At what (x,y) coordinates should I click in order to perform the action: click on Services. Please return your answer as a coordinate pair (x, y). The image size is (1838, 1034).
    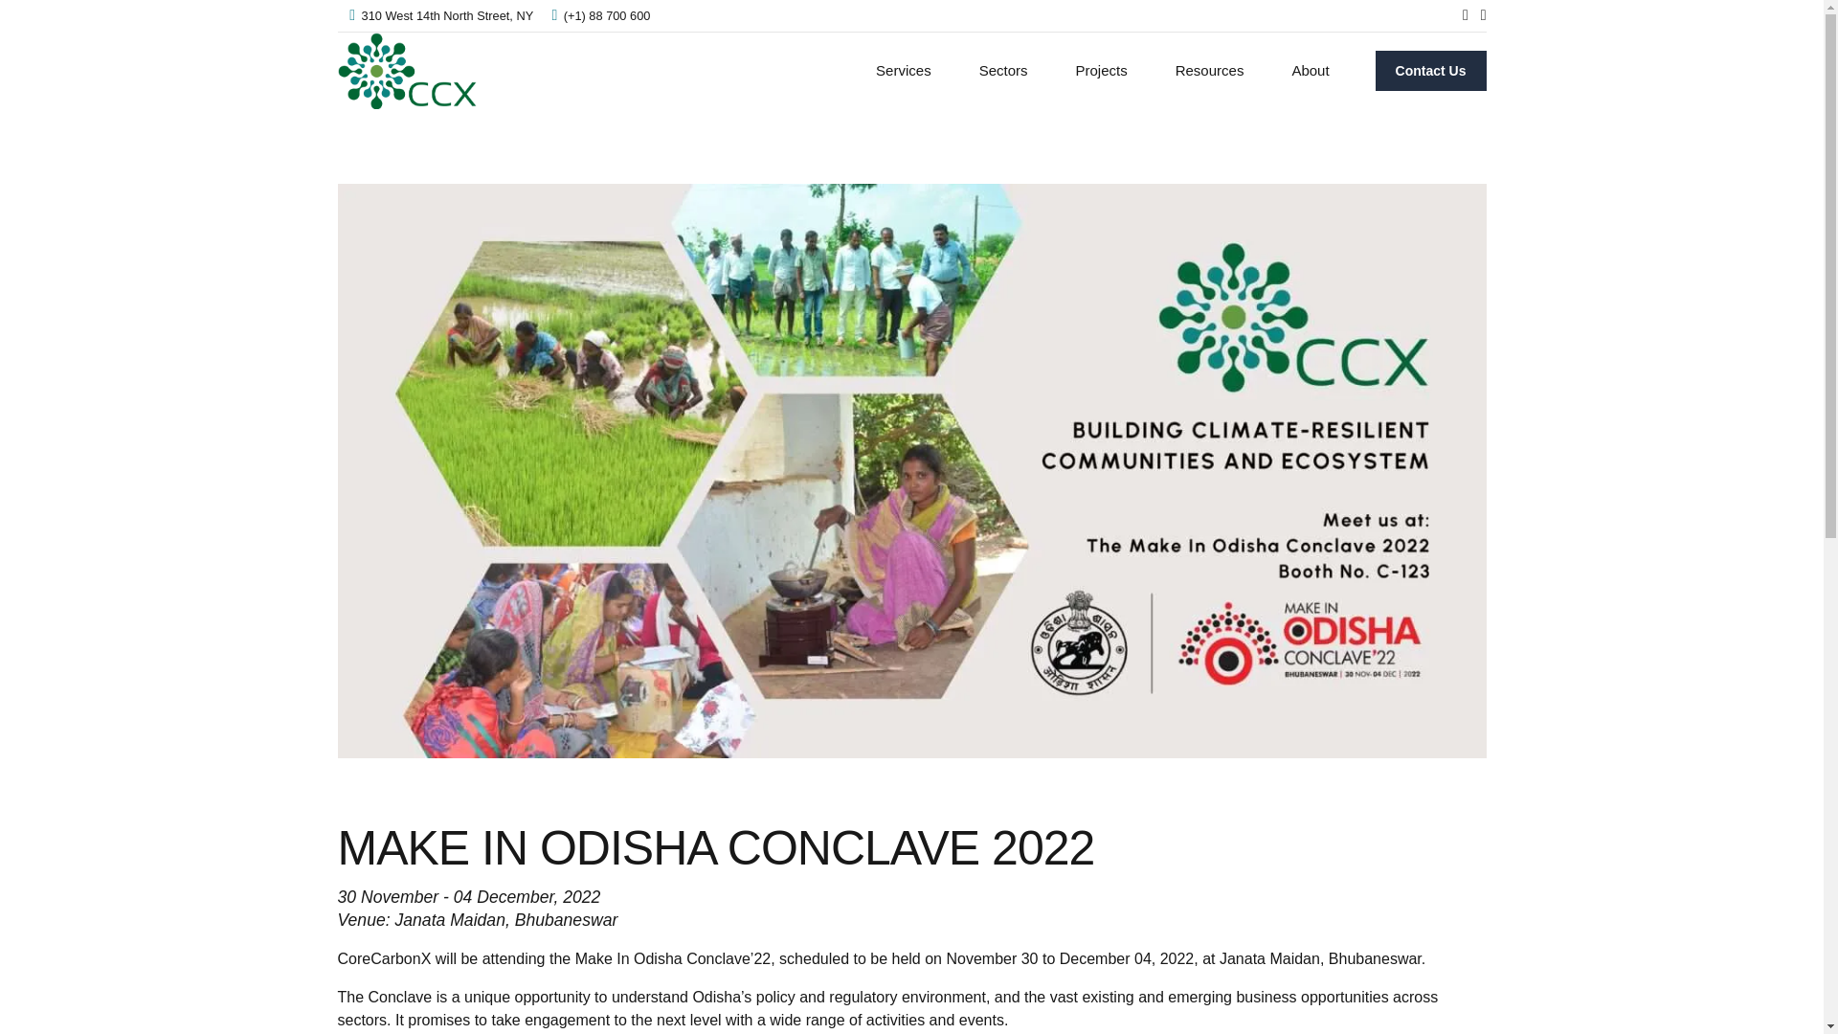
    Looking at the image, I should click on (903, 71).